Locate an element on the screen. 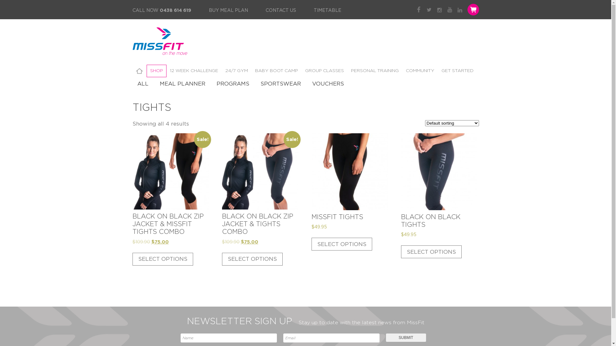  Submit is located at coordinates (406, 338).